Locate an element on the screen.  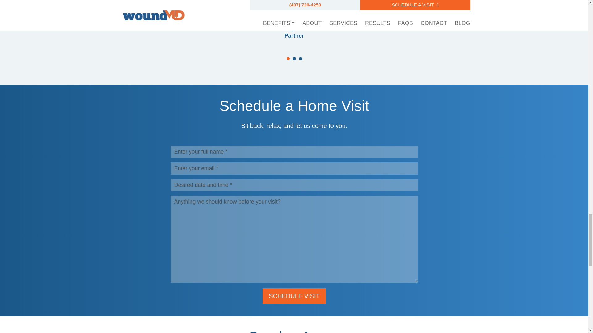
1 is located at coordinates (288, 59).